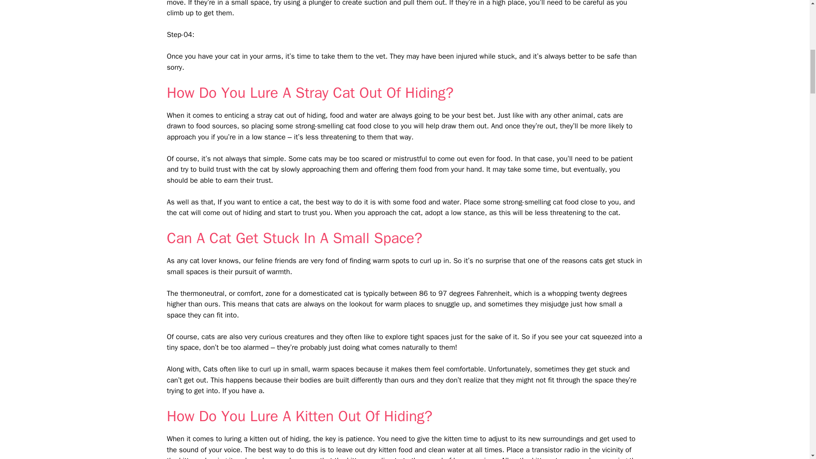 This screenshot has width=816, height=459. What do you see at coordinates (788, 403) in the screenshot?
I see `Scroll back to top` at bounding box center [788, 403].